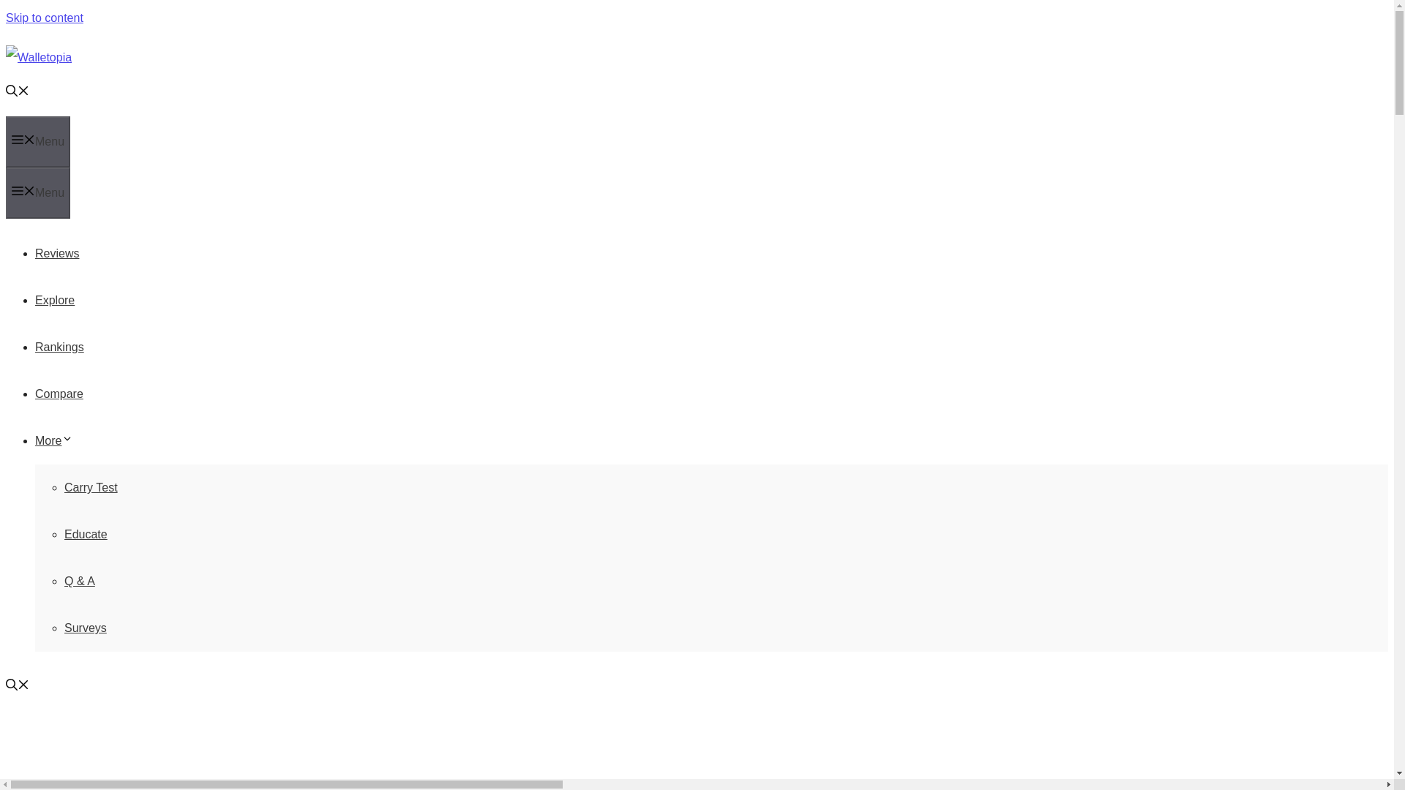 The image size is (1405, 790). I want to click on Rankings, so click(60, 347).